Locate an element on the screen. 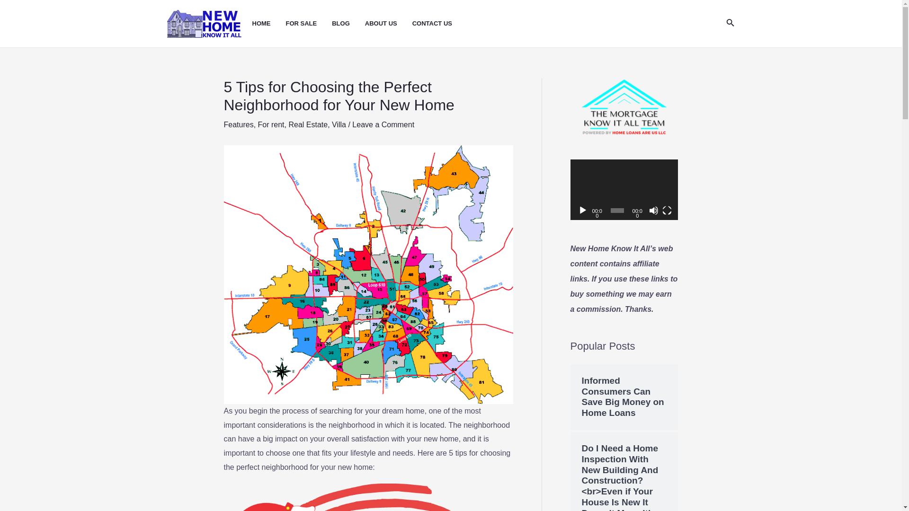 The image size is (909, 511). Mute is located at coordinates (653, 210).